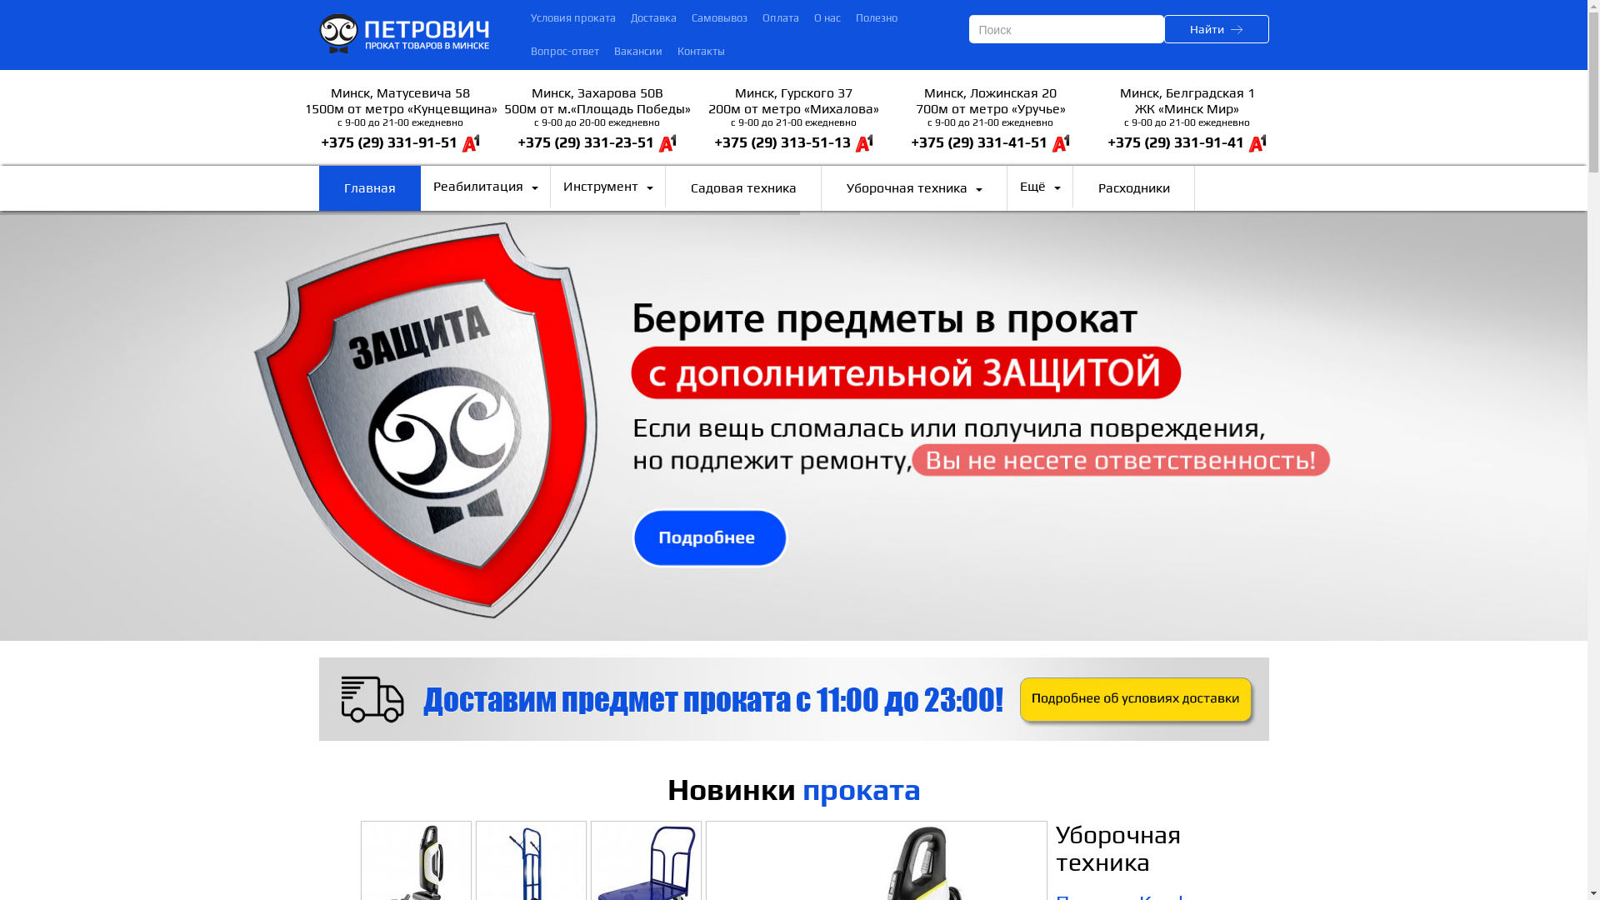 This screenshot has width=1600, height=900. I want to click on +375 (29) 331-41-51, so click(978, 142).